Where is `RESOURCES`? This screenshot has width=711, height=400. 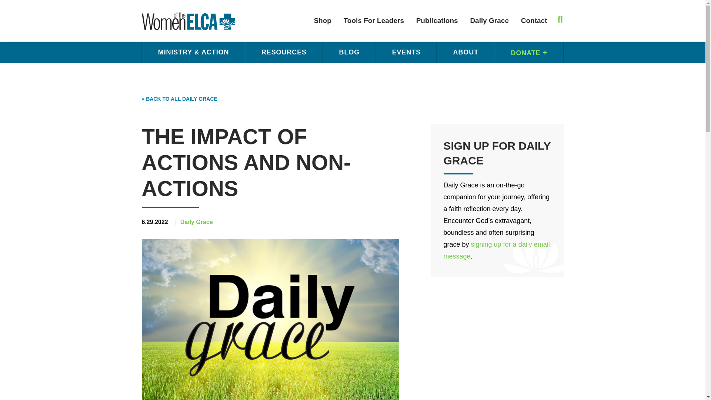
RESOURCES is located at coordinates (284, 52).